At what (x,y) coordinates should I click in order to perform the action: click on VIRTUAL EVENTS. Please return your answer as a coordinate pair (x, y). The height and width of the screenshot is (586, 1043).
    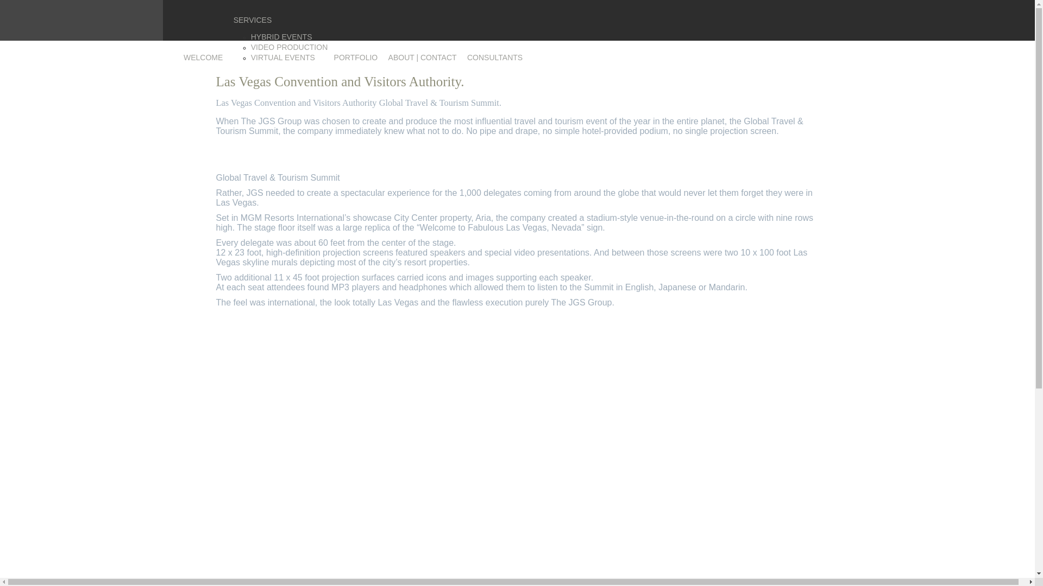
    Looking at the image, I should click on (282, 58).